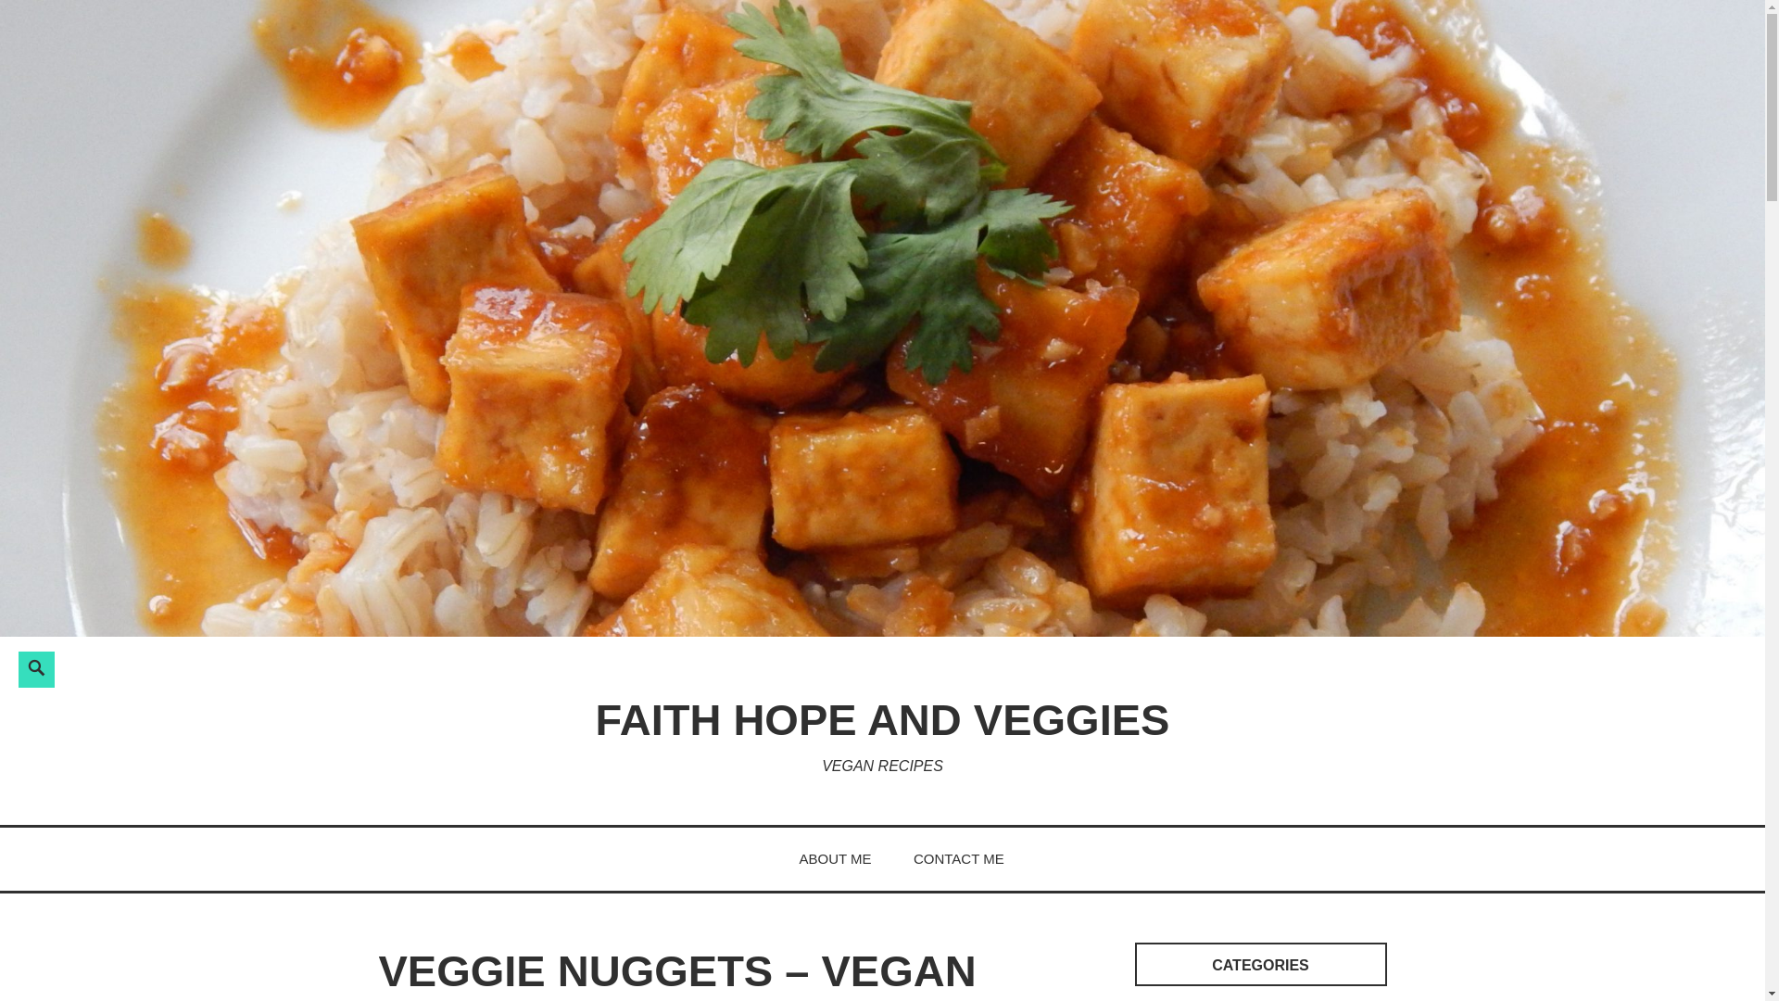  Describe the element at coordinates (835, 858) in the screenshot. I see `ABOUT ME` at that location.